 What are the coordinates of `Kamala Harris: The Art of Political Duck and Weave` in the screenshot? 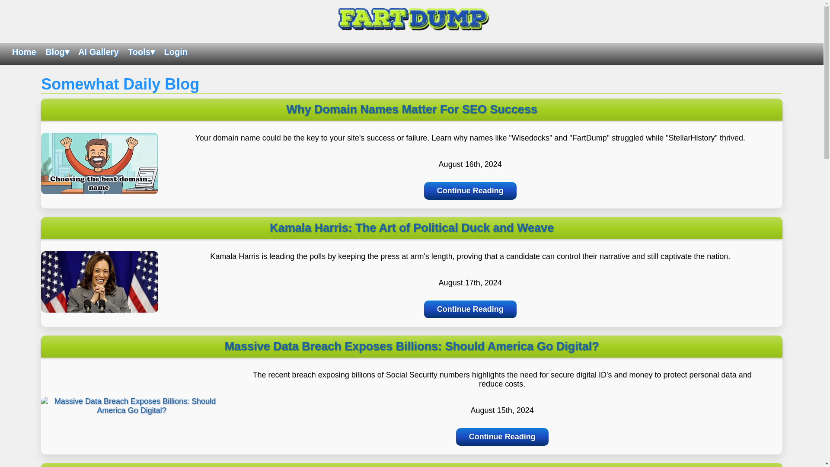 It's located at (412, 227).